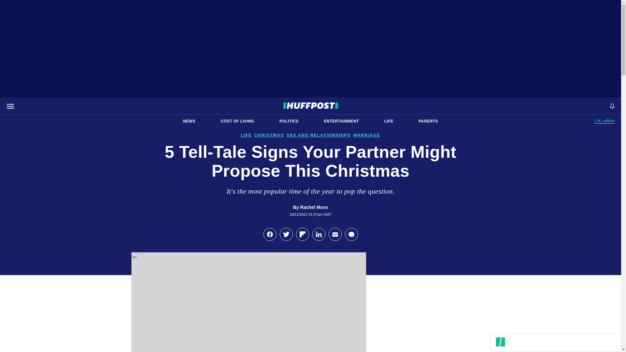 The height and width of the screenshot is (352, 626). What do you see at coordinates (189, 121) in the screenshot?
I see `PARENTS` at bounding box center [189, 121].